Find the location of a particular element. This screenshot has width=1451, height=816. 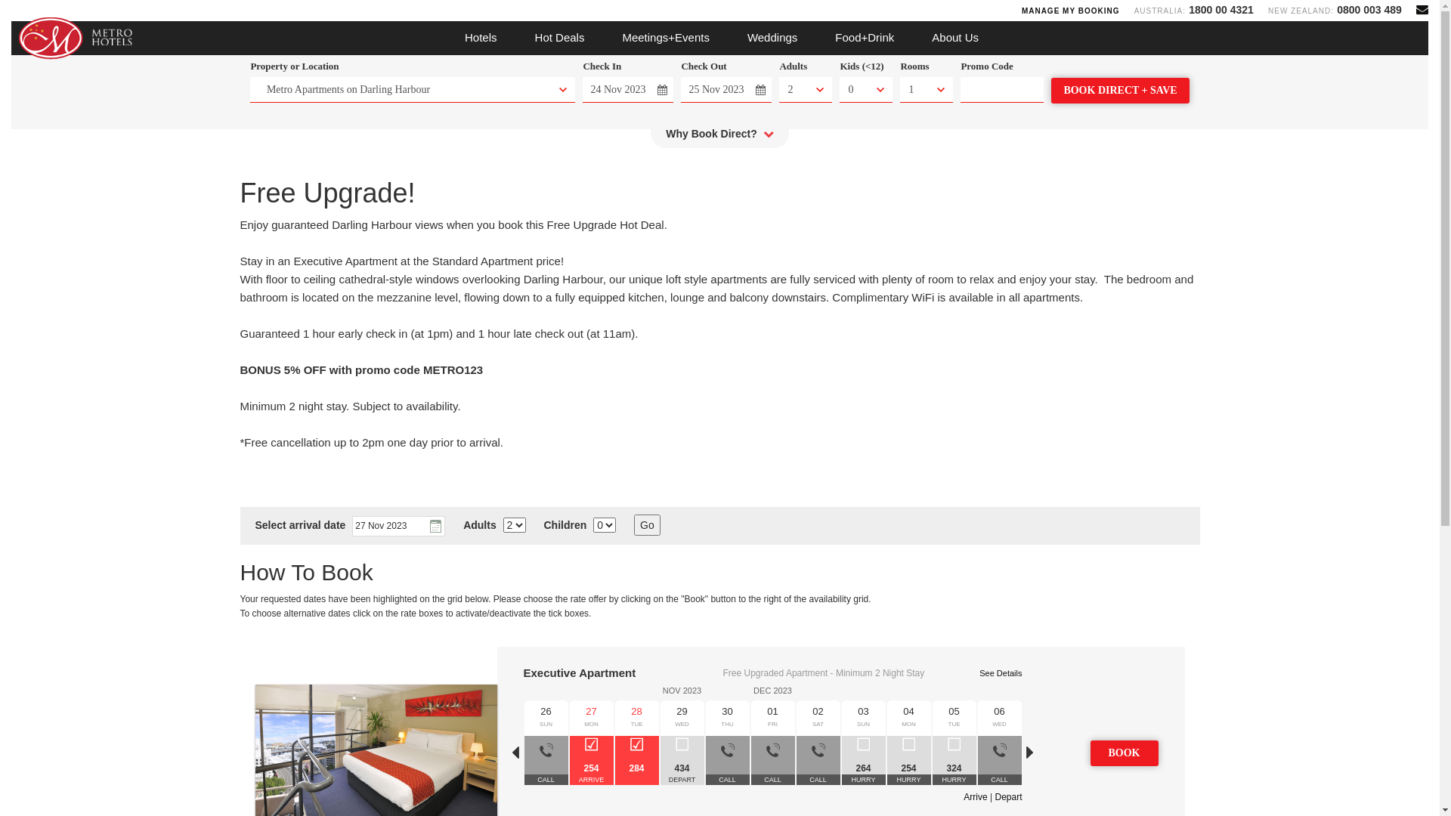

MANAGE MY BOOKING is located at coordinates (1071, 11).